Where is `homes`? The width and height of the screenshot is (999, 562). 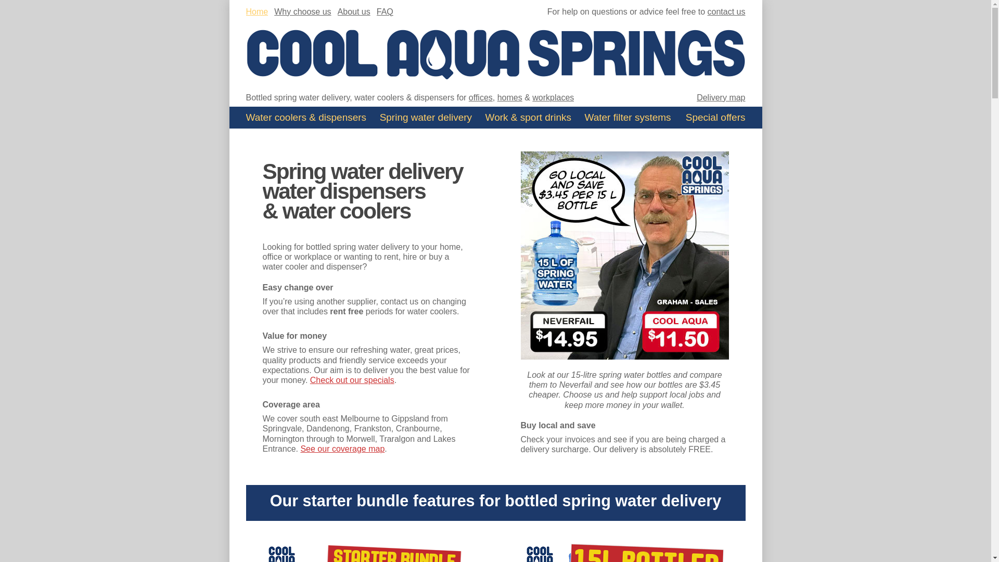
homes is located at coordinates (510, 97).